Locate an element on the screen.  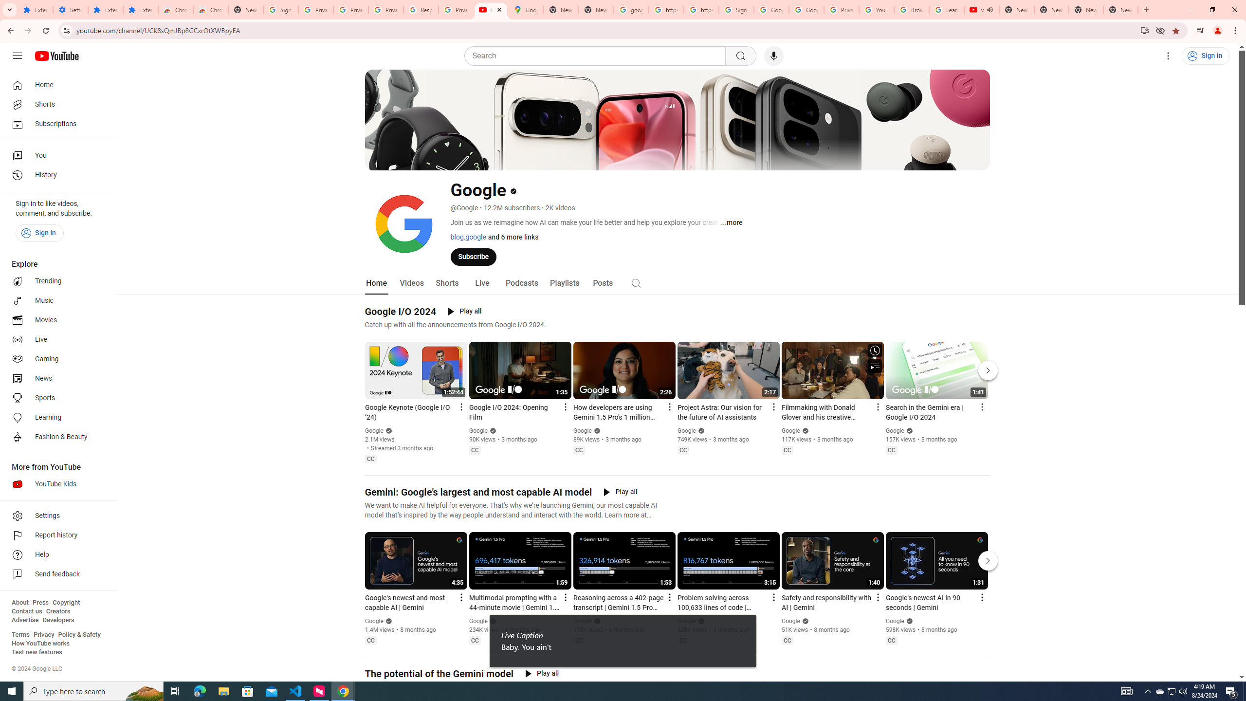
Extensions is located at coordinates (140, 10).